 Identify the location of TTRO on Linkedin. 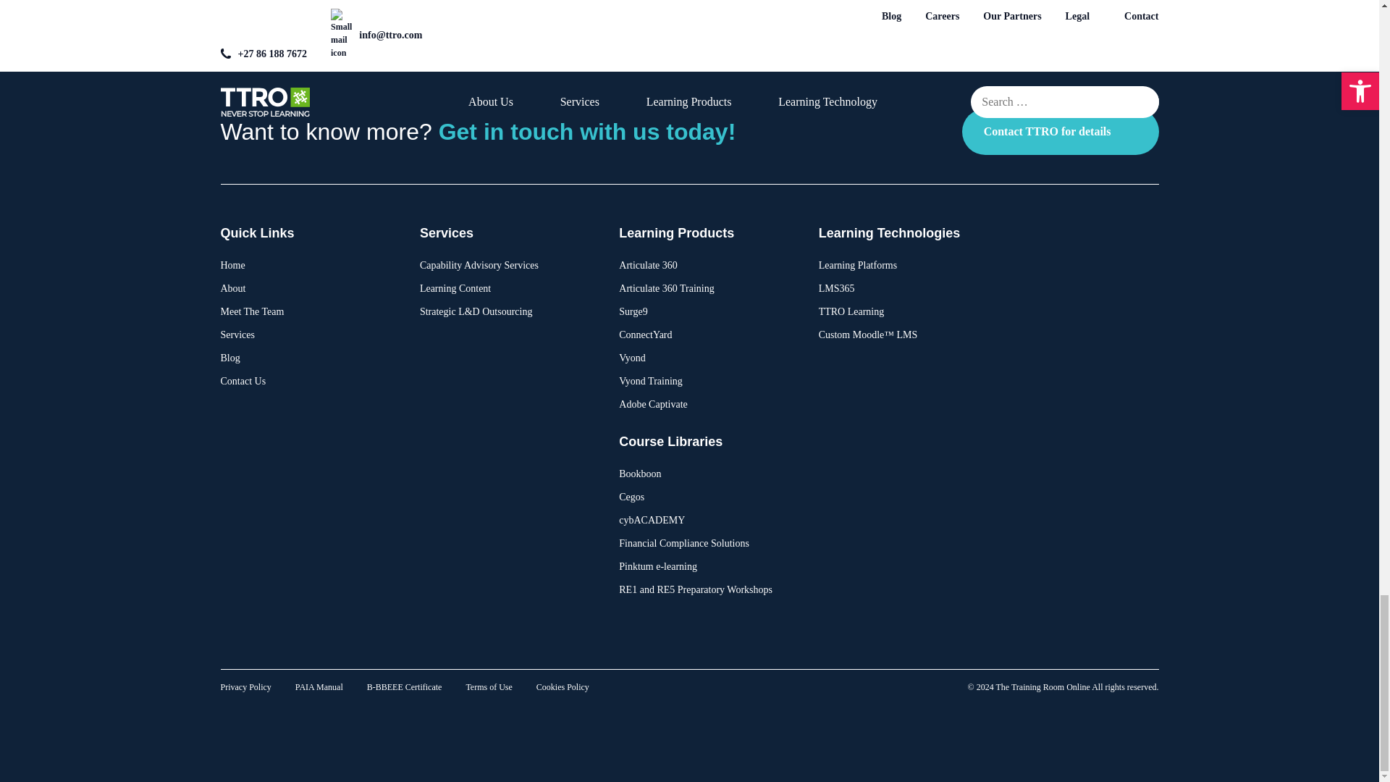
(1098, 644).